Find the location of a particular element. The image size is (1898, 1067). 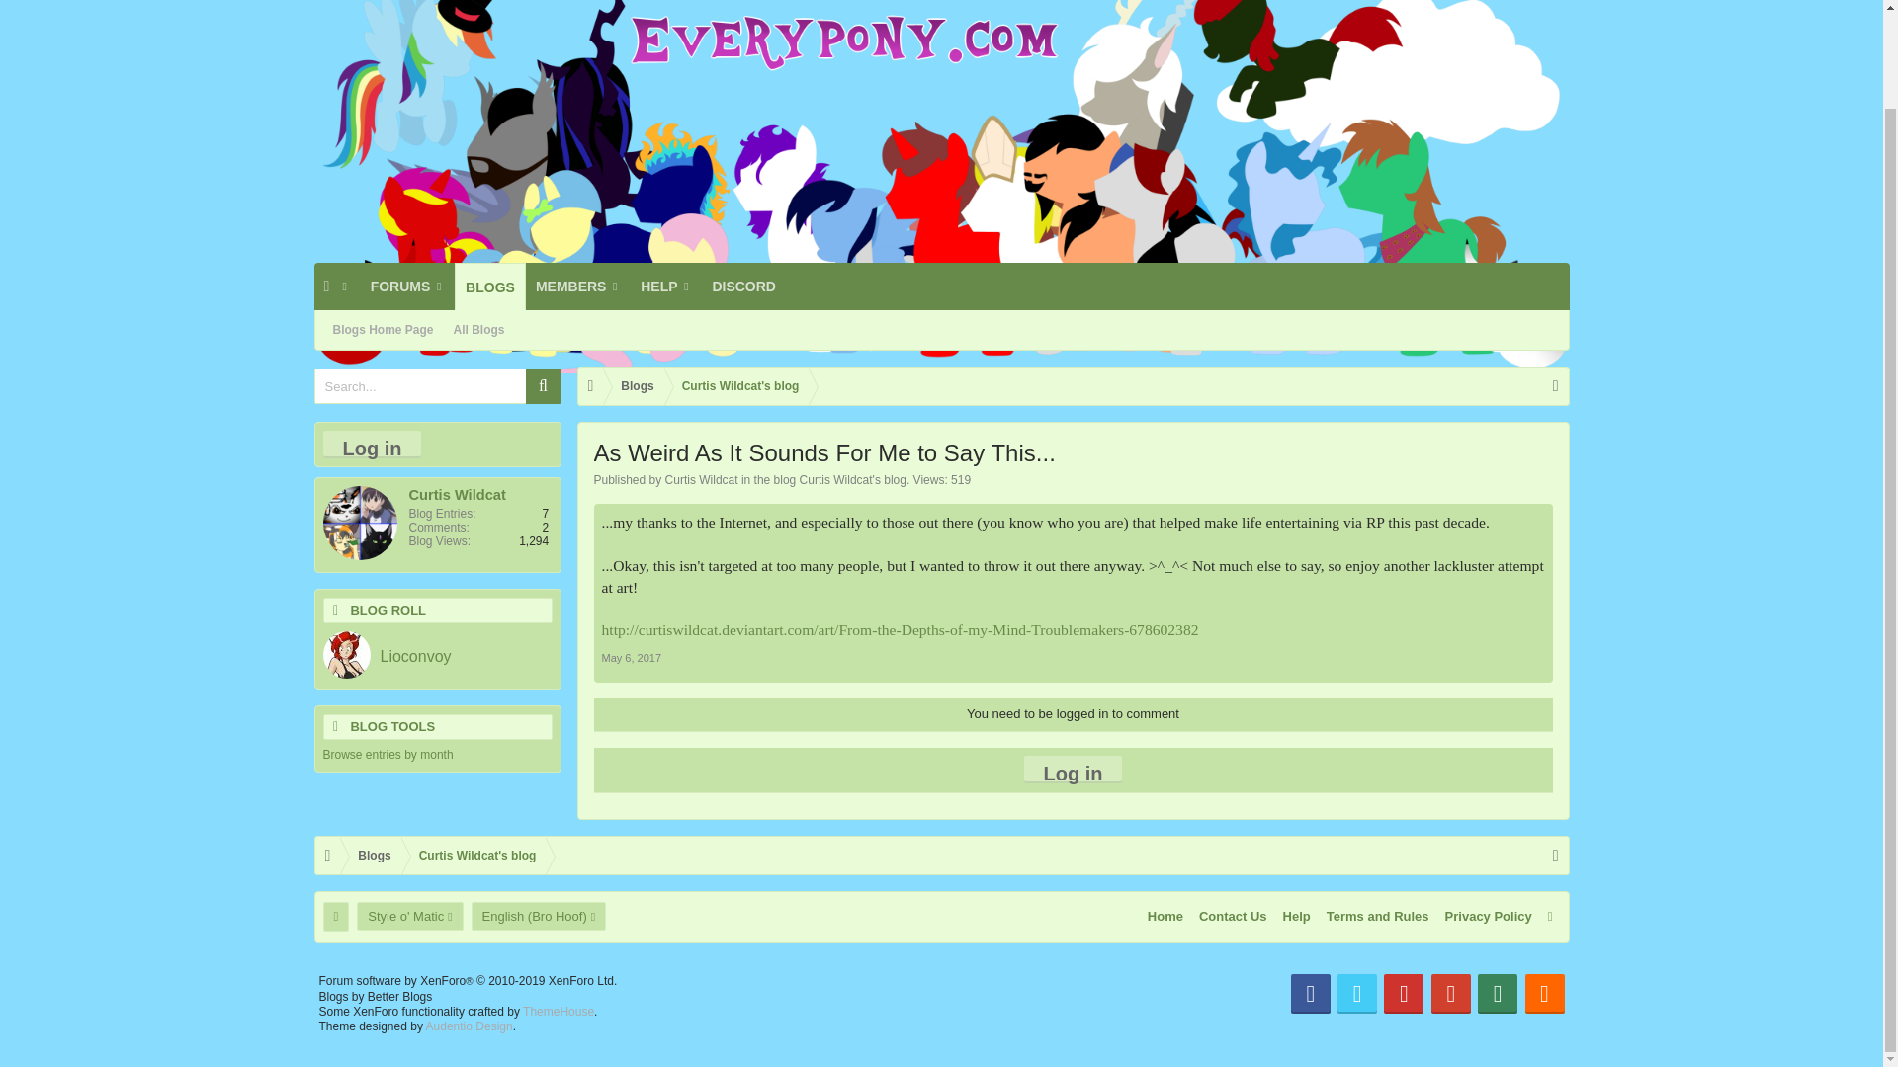

Open quick navigation is located at coordinates (1556, 385).